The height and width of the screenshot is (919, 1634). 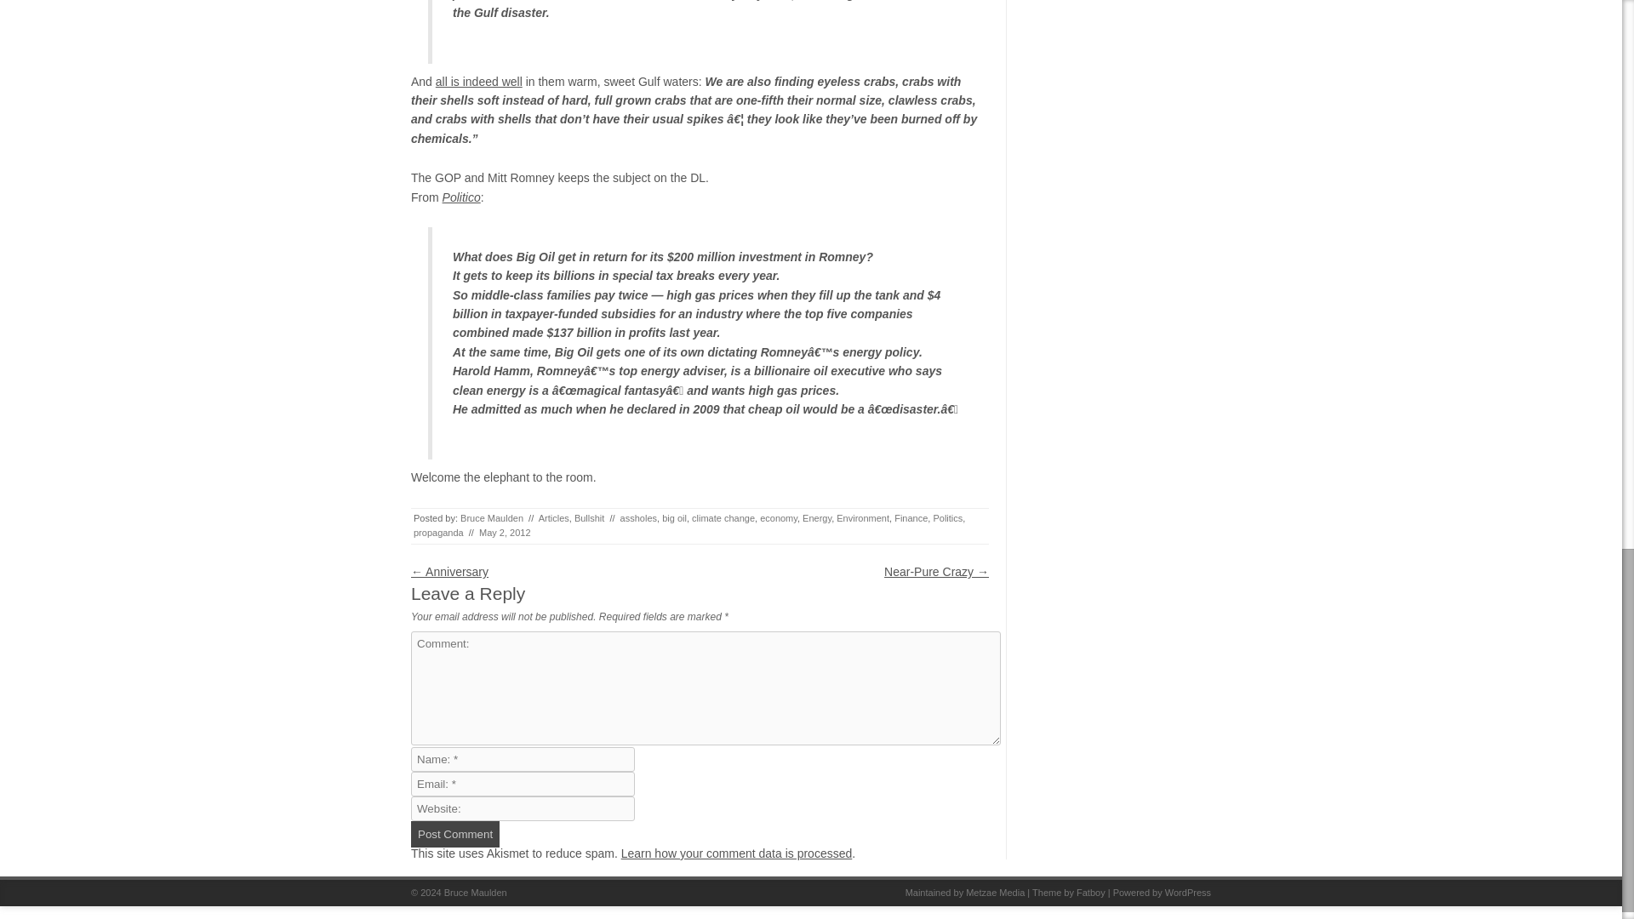 I want to click on economy, so click(x=778, y=517).